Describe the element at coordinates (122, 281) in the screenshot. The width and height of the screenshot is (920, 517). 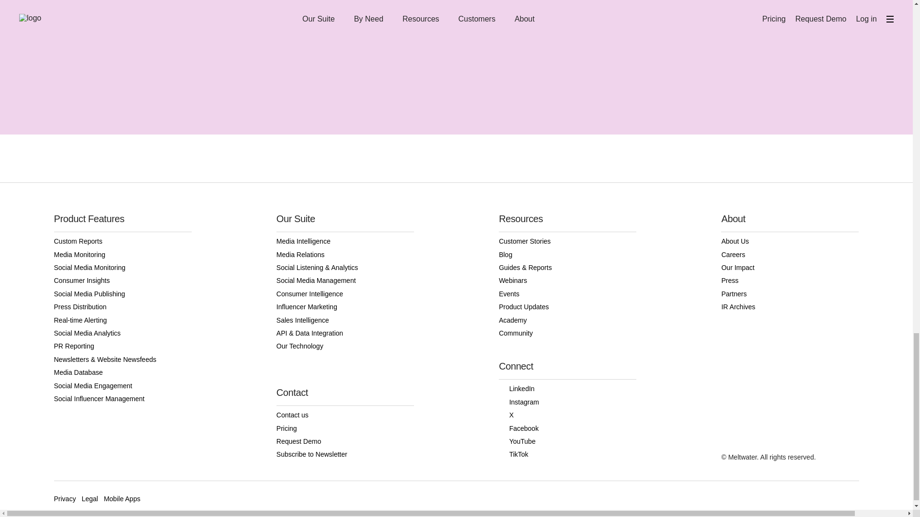
I see `Consumer Insights` at that location.